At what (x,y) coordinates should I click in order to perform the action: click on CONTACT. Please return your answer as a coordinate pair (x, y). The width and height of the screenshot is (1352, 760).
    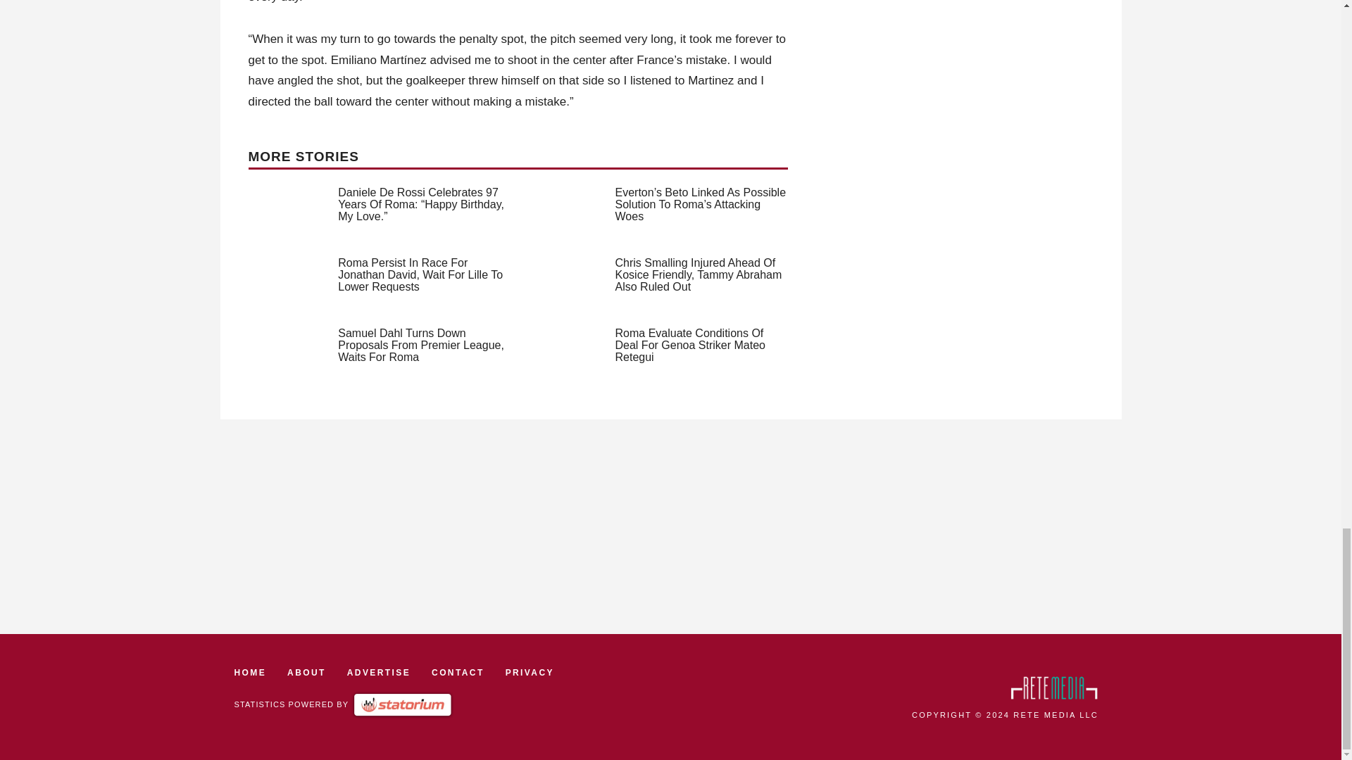
    Looking at the image, I should click on (458, 673).